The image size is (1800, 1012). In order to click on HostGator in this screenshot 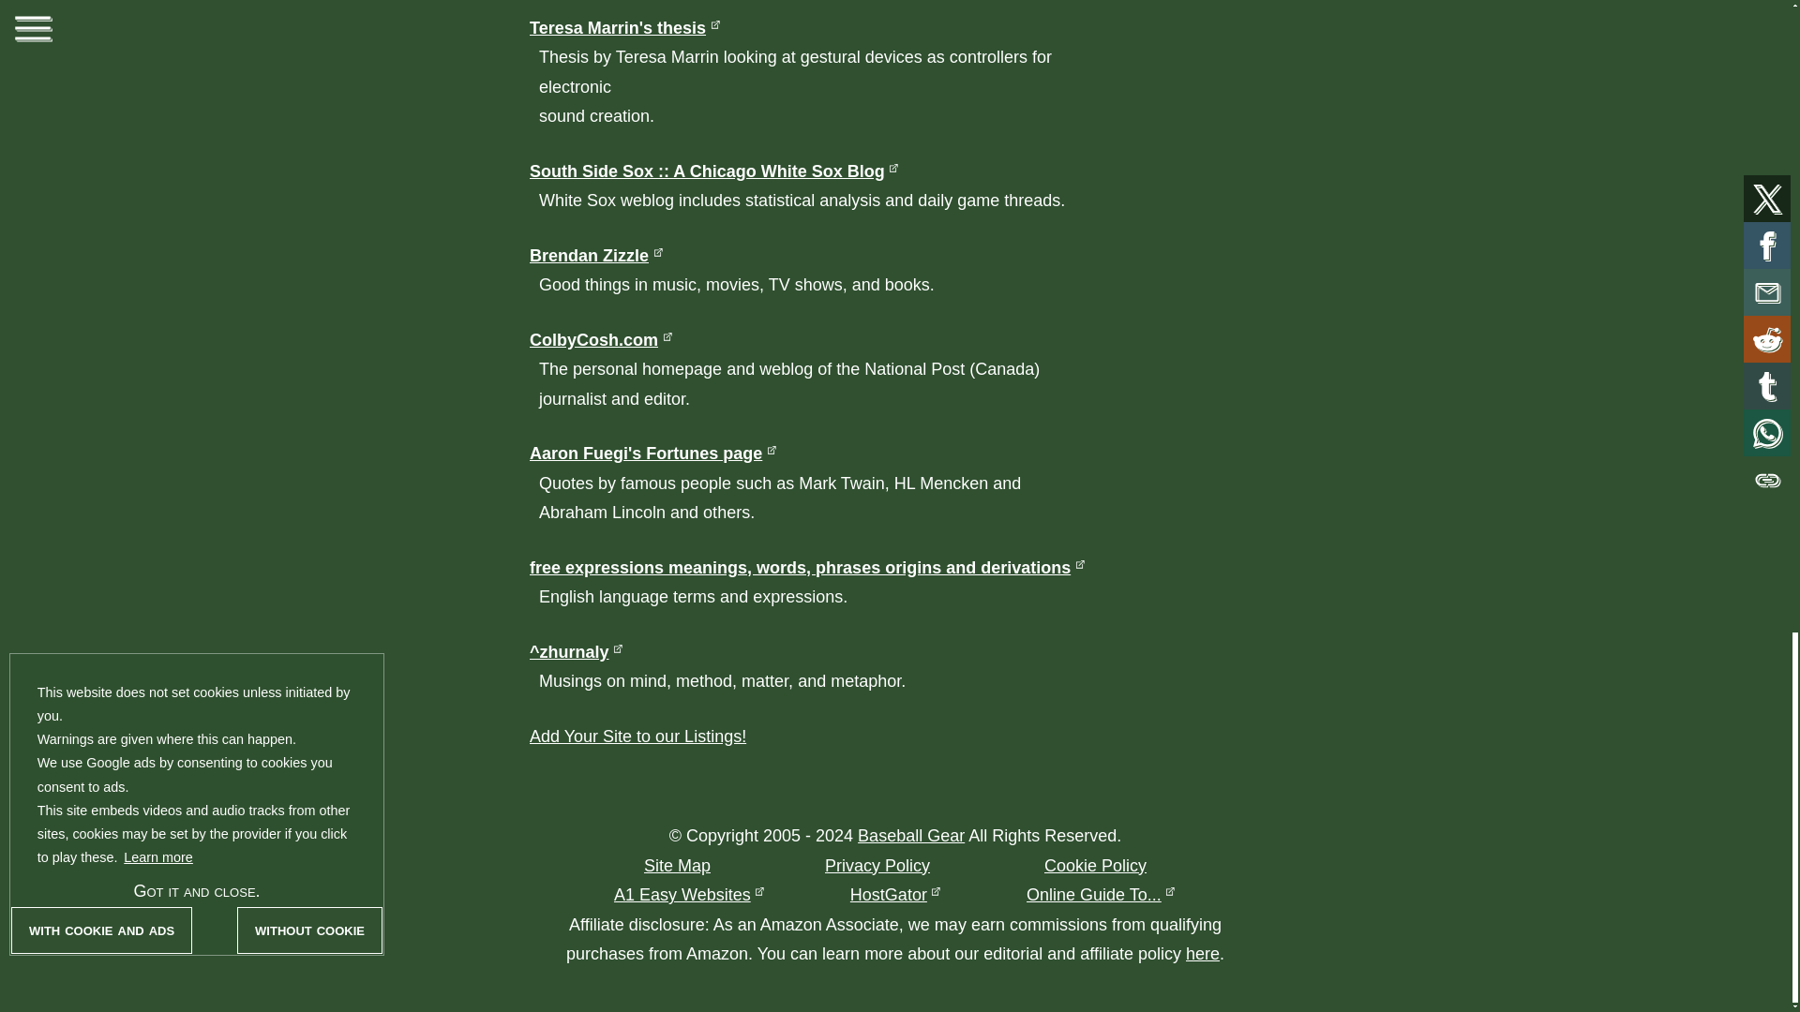, I will do `click(895, 895)`.